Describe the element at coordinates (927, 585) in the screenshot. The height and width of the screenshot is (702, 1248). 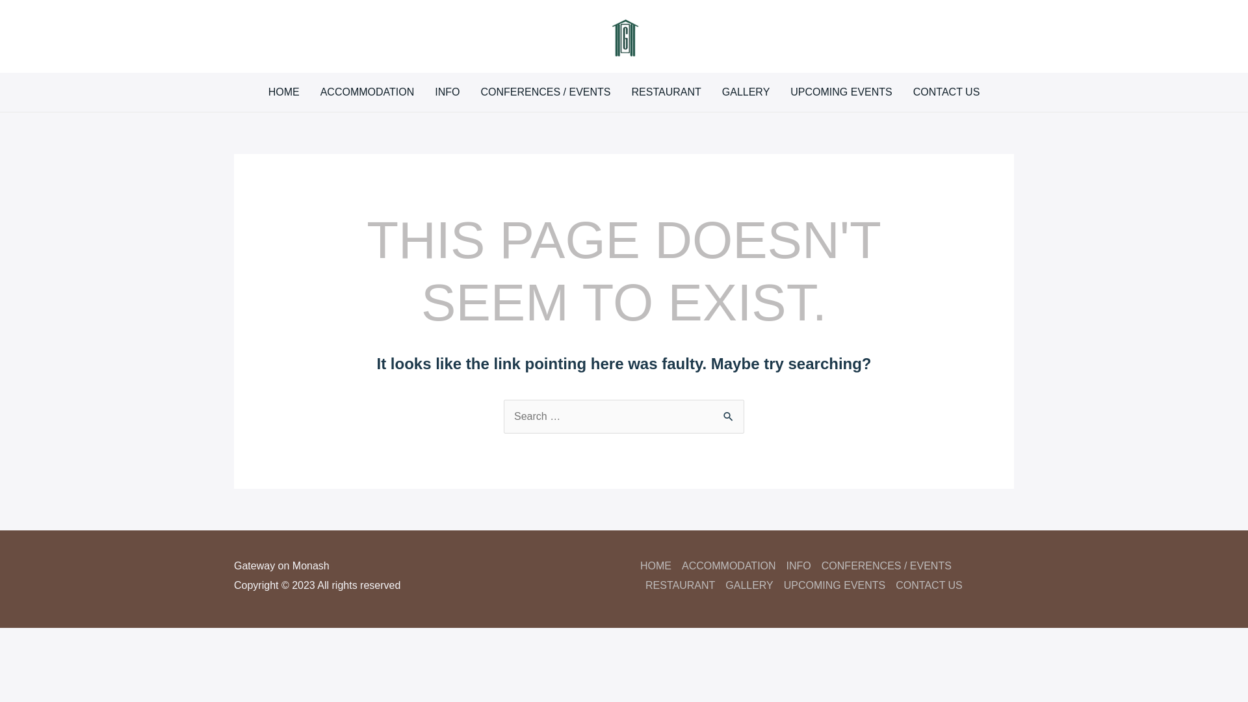
I see `CONTACT US` at that location.